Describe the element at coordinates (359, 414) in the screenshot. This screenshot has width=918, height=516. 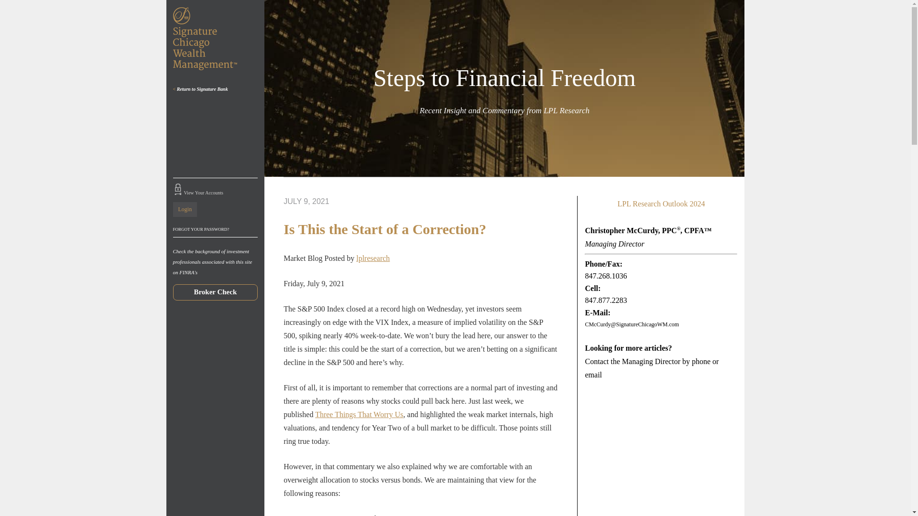
I see `Three Things That Worry Us` at that location.